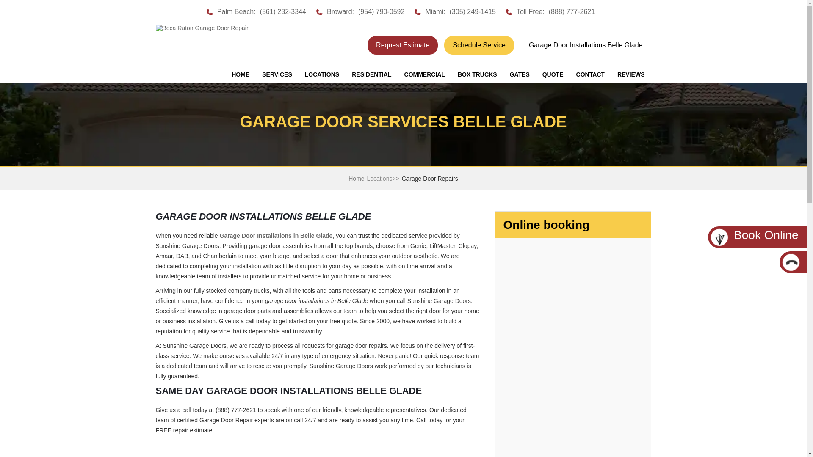 This screenshot has height=457, width=813. I want to click on Request Estimate, so click(402, 45).